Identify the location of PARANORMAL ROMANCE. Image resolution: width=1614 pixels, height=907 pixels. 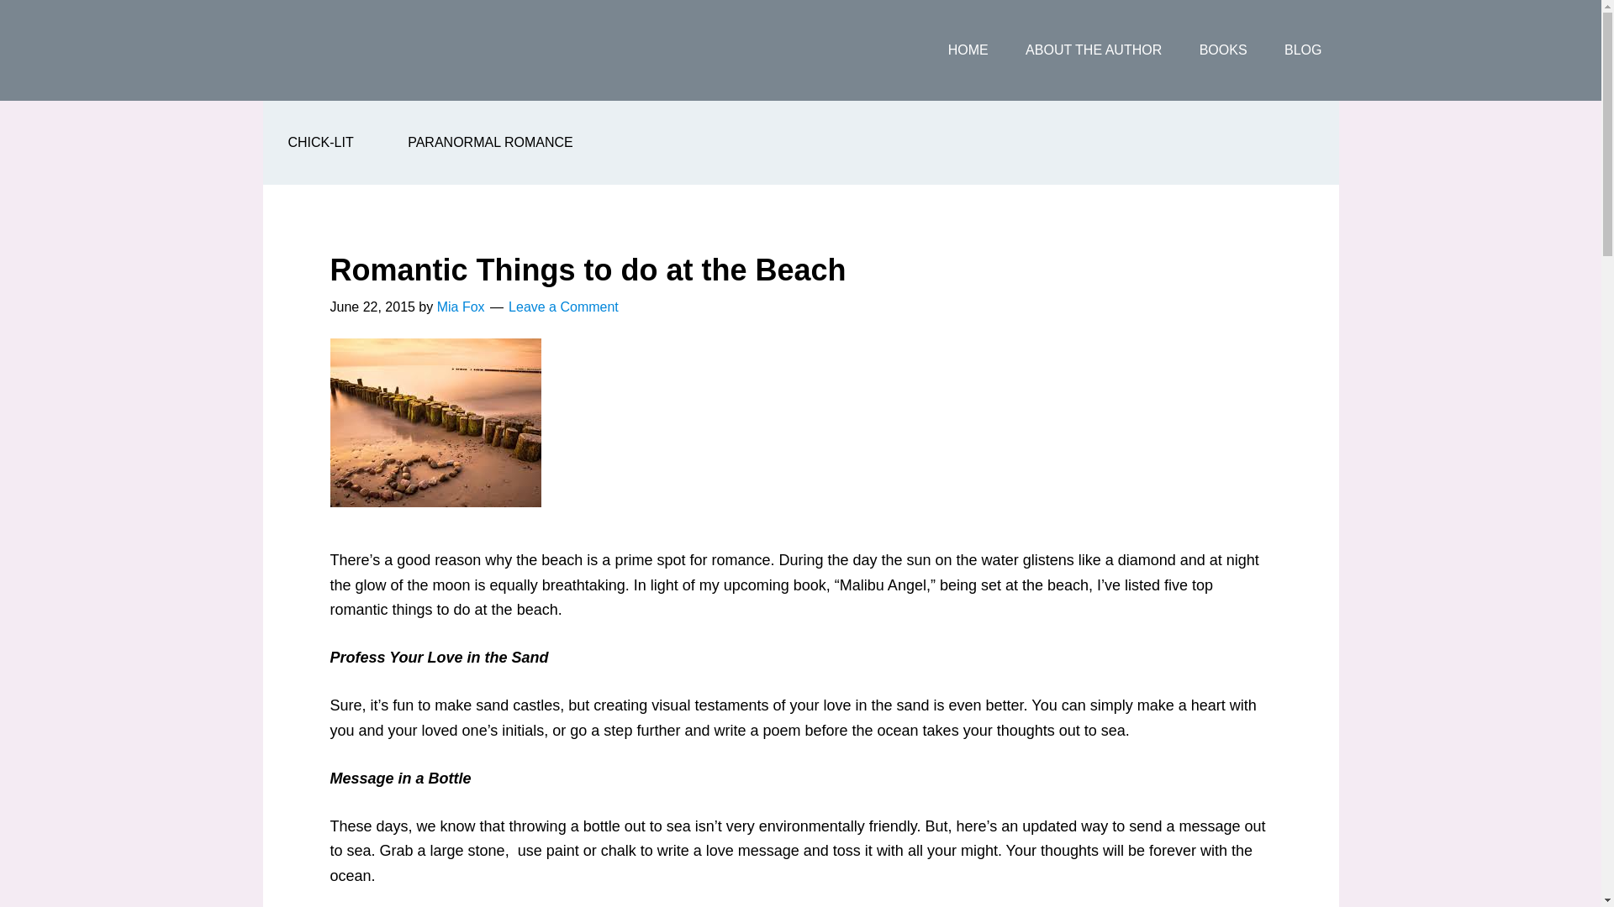
(489, 143).